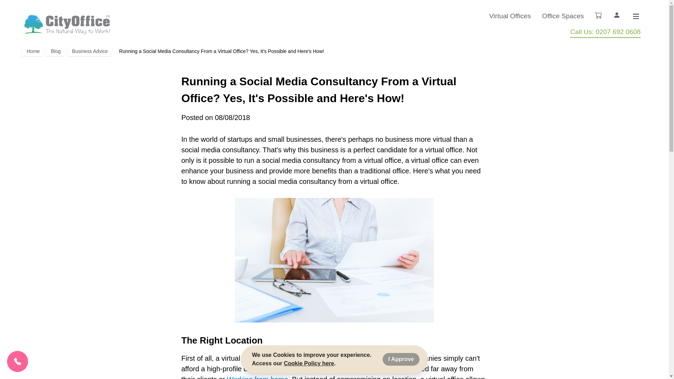 Image resolution: width=674 pixels, height=379 pixels. I want to click on Blog, so click(55, 51).